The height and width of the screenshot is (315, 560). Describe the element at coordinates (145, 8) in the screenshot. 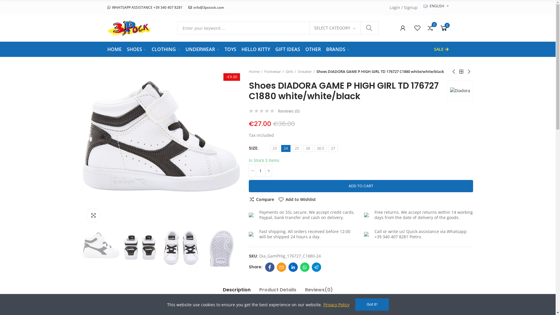

I see `WHATSAPP ASSISTANCE +39 340 407 8281` at that location.